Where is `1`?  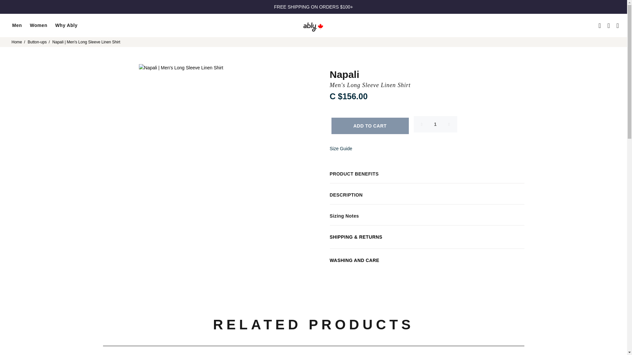
1 is located at coordinates (435, 124).